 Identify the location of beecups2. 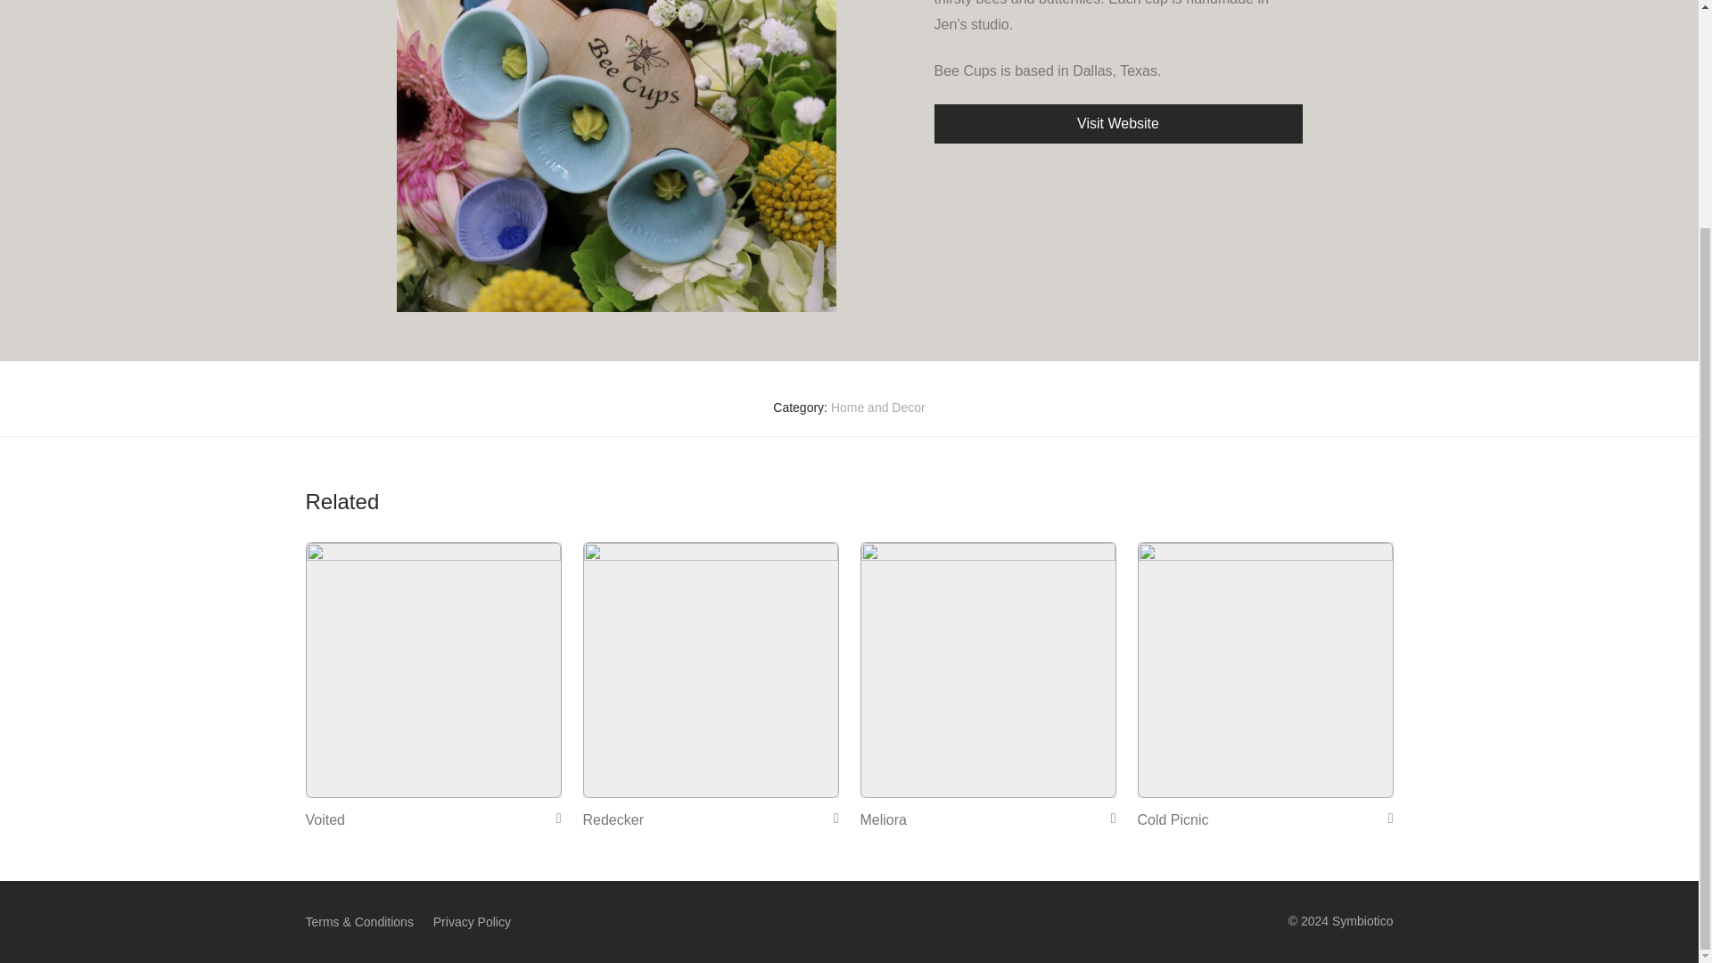
(615, 155).